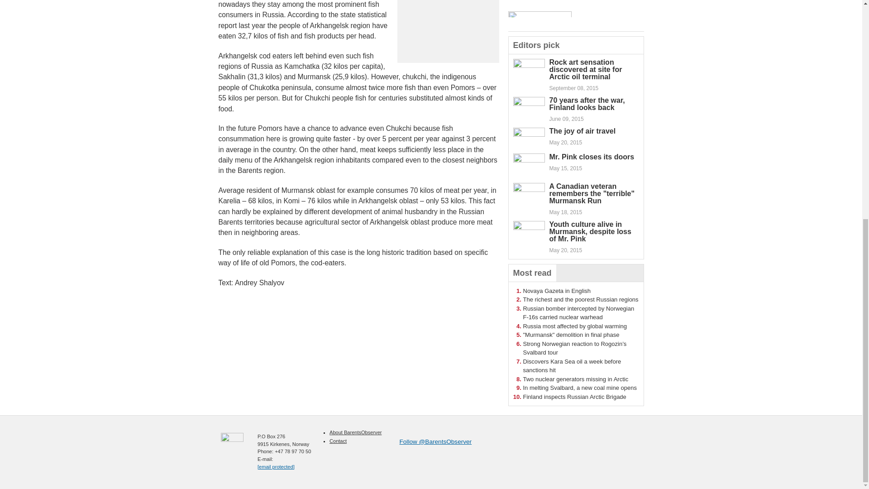  What do you see at coordinates (587, 104) in the screenshot?
I see `70 years after the war, Finland looks back` at bounding box center [587, 104].